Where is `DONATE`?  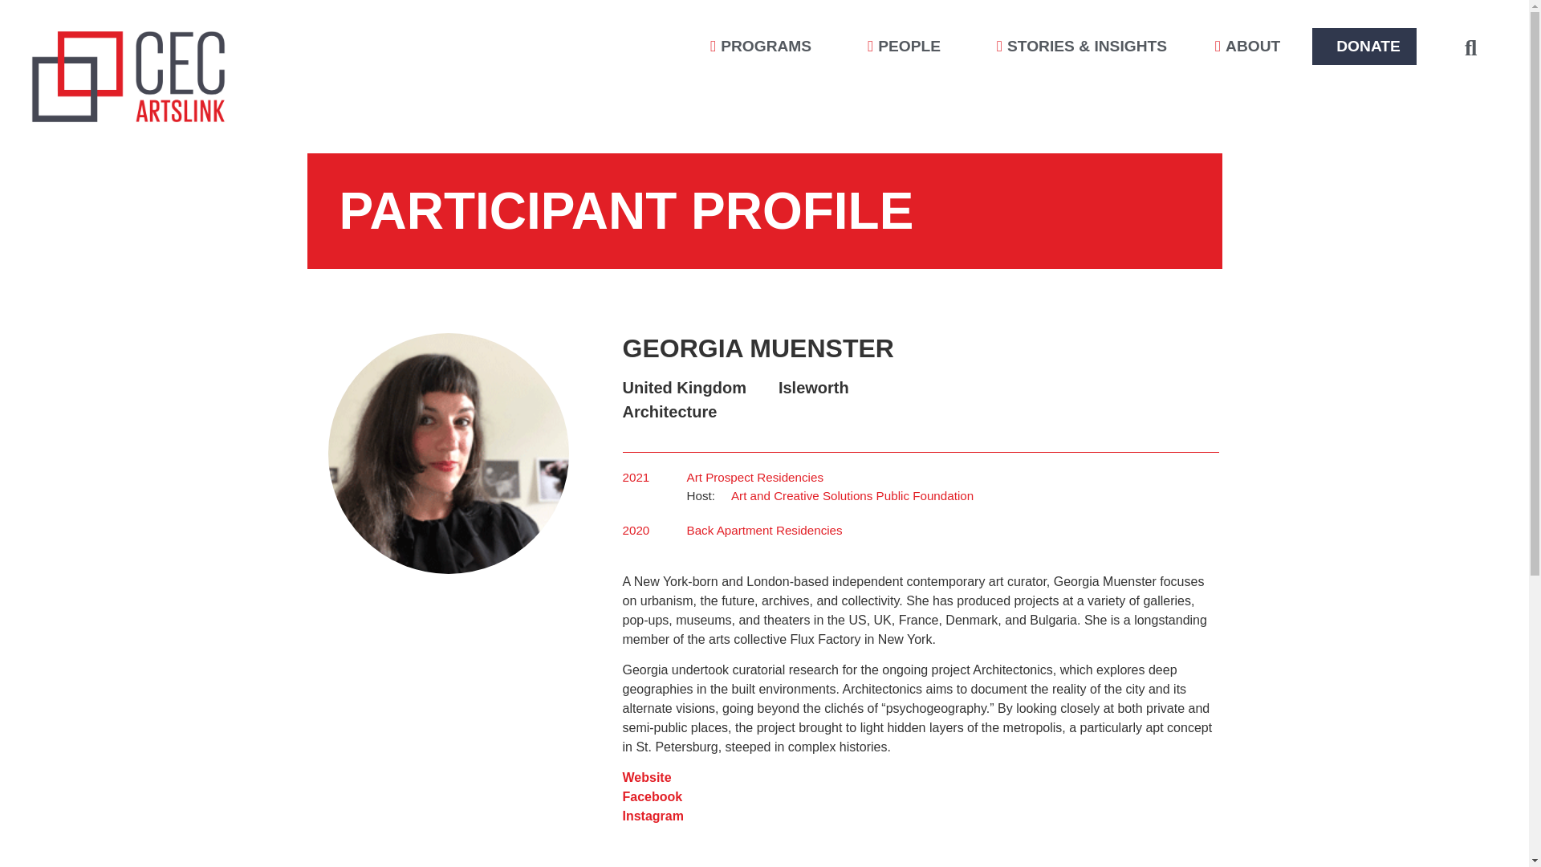 DONATE is located at coordinates (1368, 47).